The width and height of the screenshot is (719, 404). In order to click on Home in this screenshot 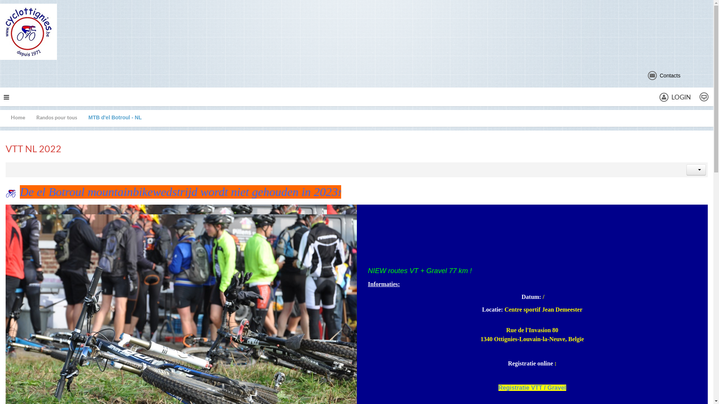, I will do `click(24, 117)`.